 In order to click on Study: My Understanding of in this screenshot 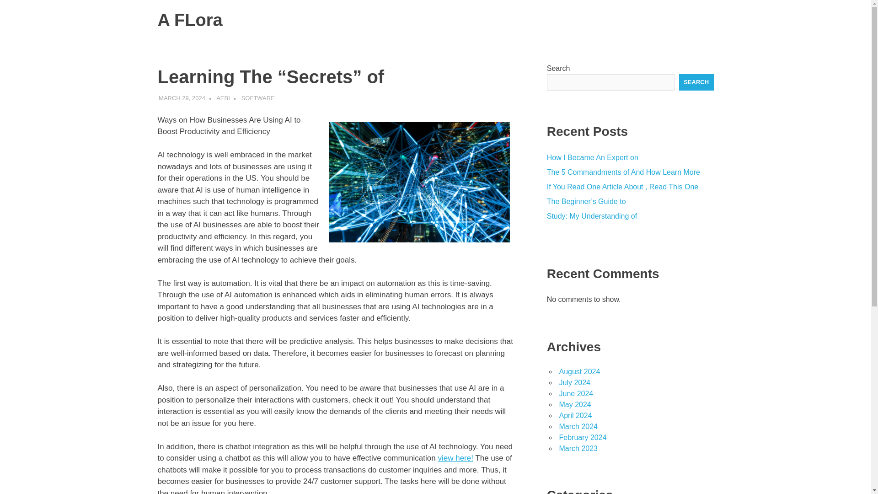, I will do `click(592, 216)`.